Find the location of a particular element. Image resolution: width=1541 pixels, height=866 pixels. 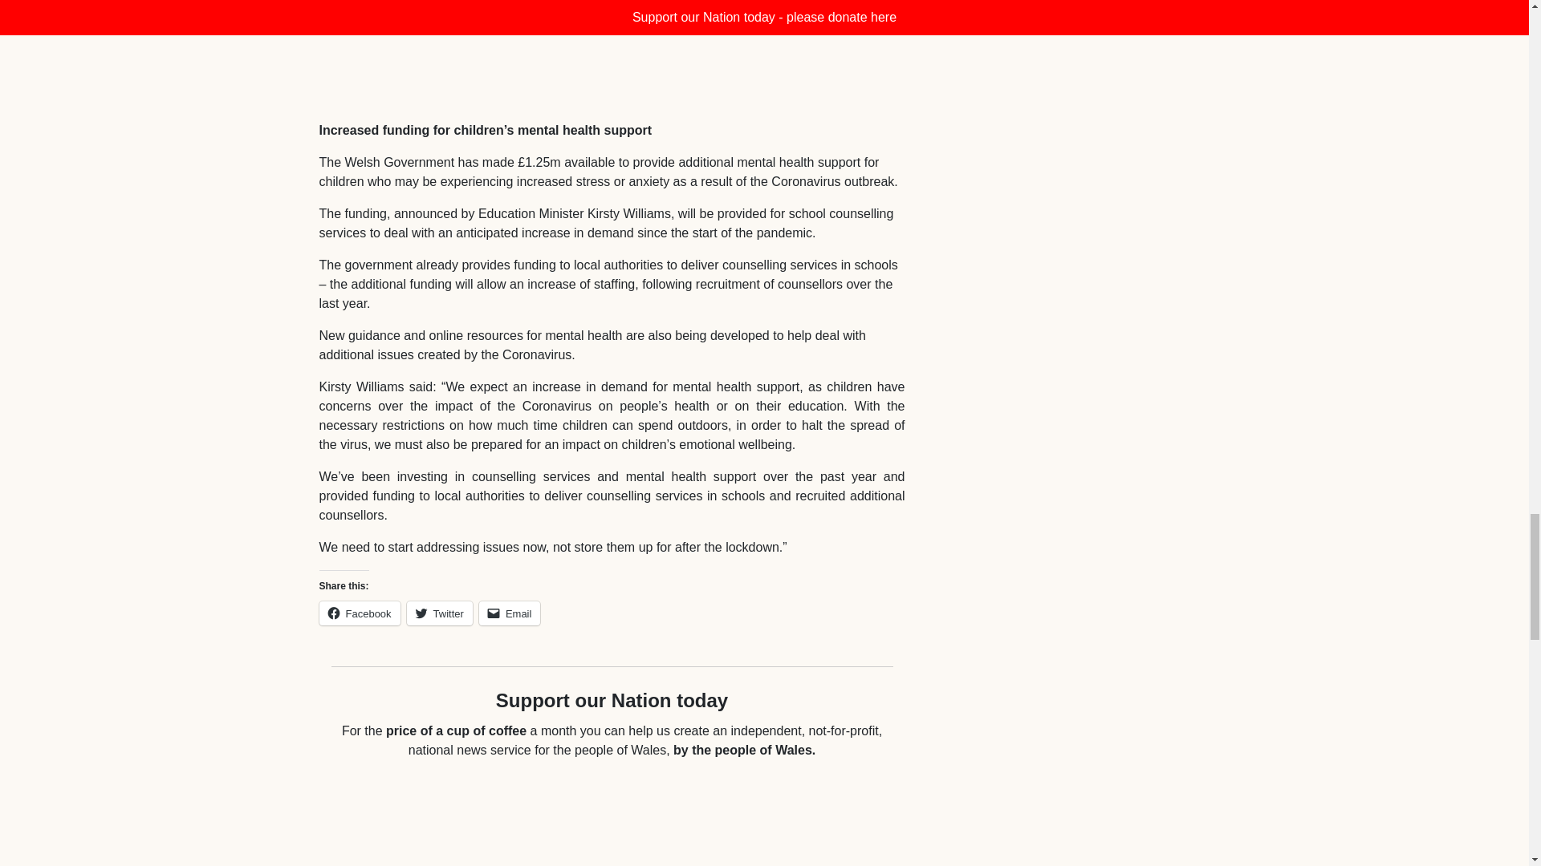

Email is located at coordinates (510, 613).